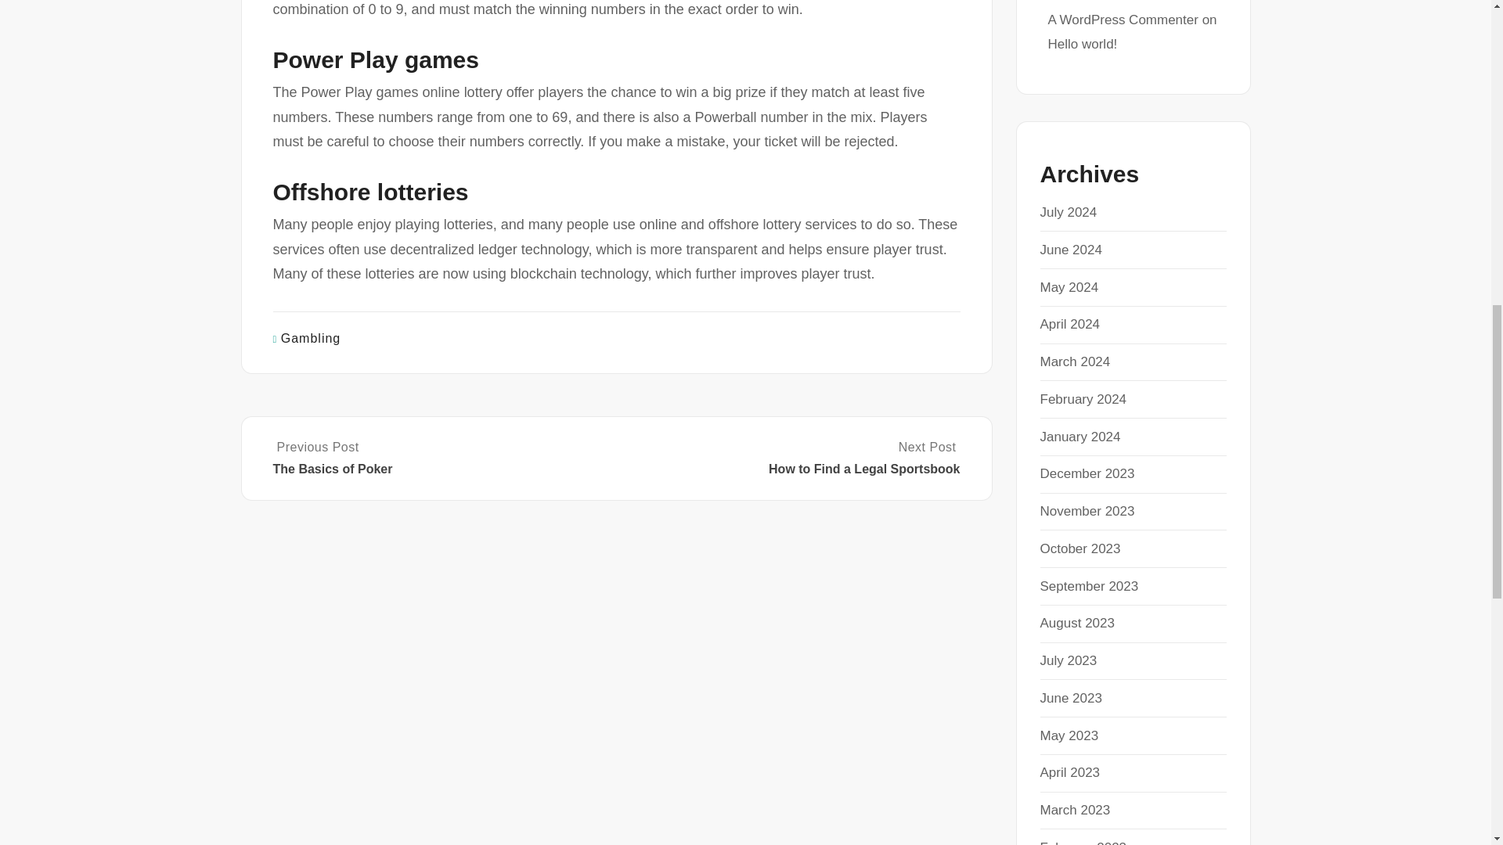 The width and height of the screenshot is (1503, 845). Describe the element at coordinates (1069, 324) in the screenshot. I see `April 2024` at that location.